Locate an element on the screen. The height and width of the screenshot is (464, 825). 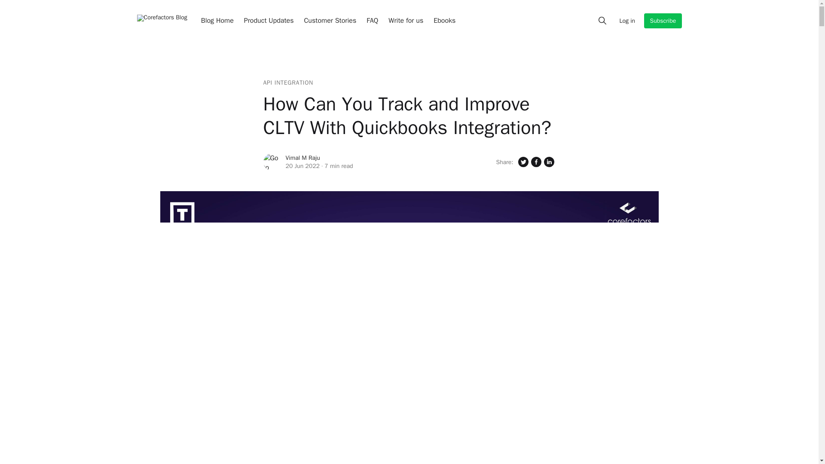
API INTEGRATION is located at coordinates (288, 82).